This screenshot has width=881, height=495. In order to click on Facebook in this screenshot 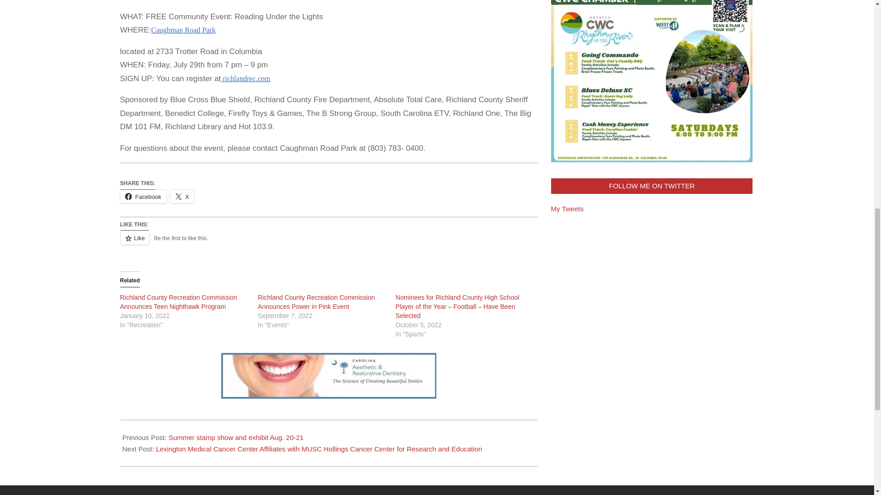, I will do `click(143, 196)`.